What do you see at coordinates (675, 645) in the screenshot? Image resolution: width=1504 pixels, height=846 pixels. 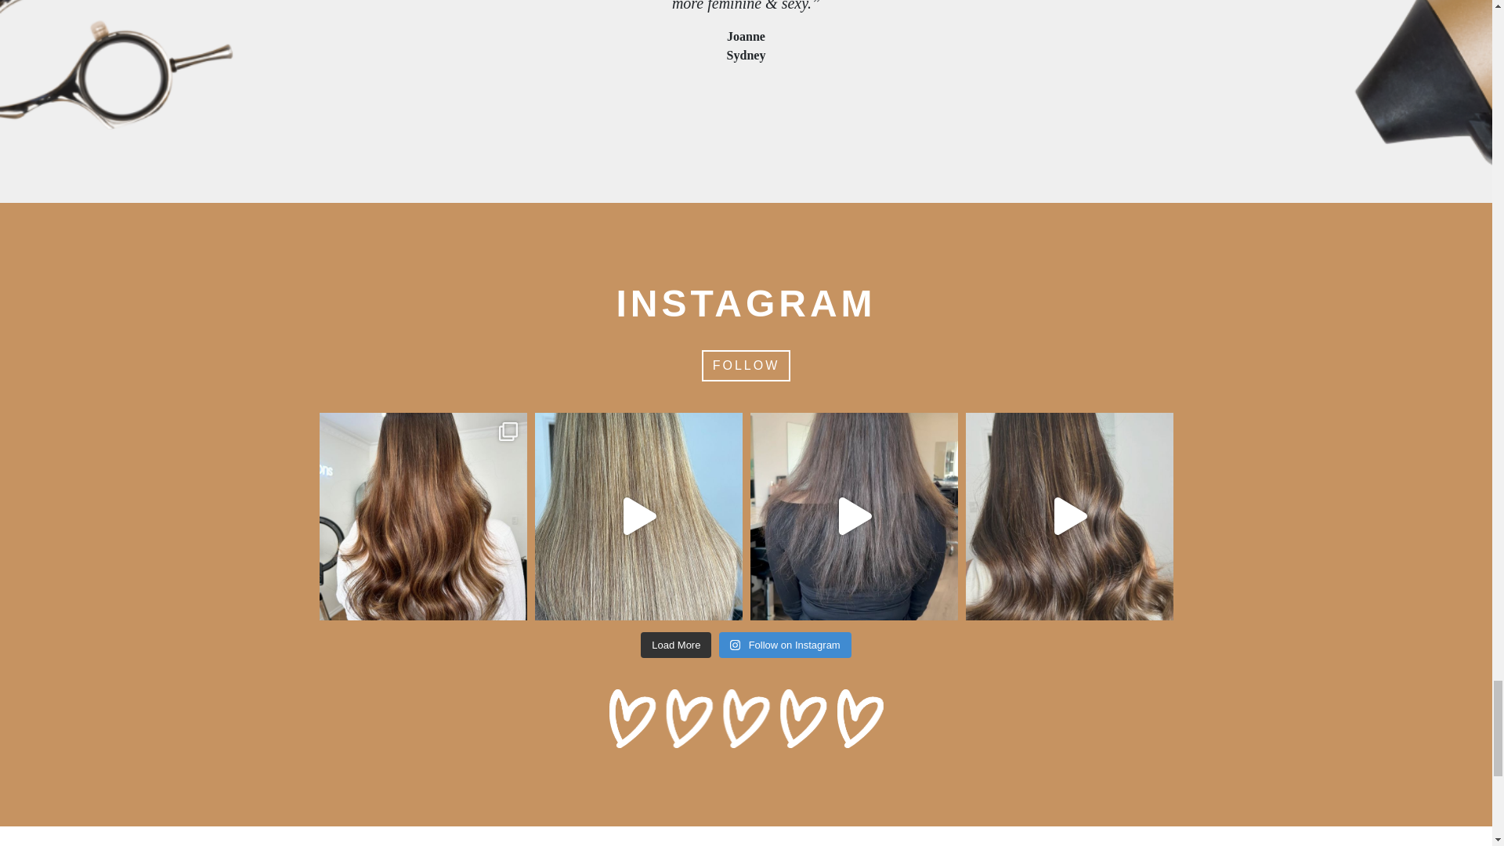 I see `Load More` at bounding box center [675, 645].